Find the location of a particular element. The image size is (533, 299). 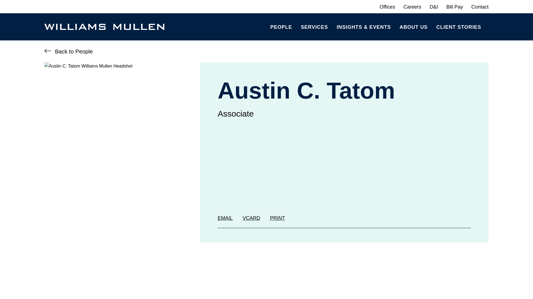

Back to People is located at coordinates (68, 51).